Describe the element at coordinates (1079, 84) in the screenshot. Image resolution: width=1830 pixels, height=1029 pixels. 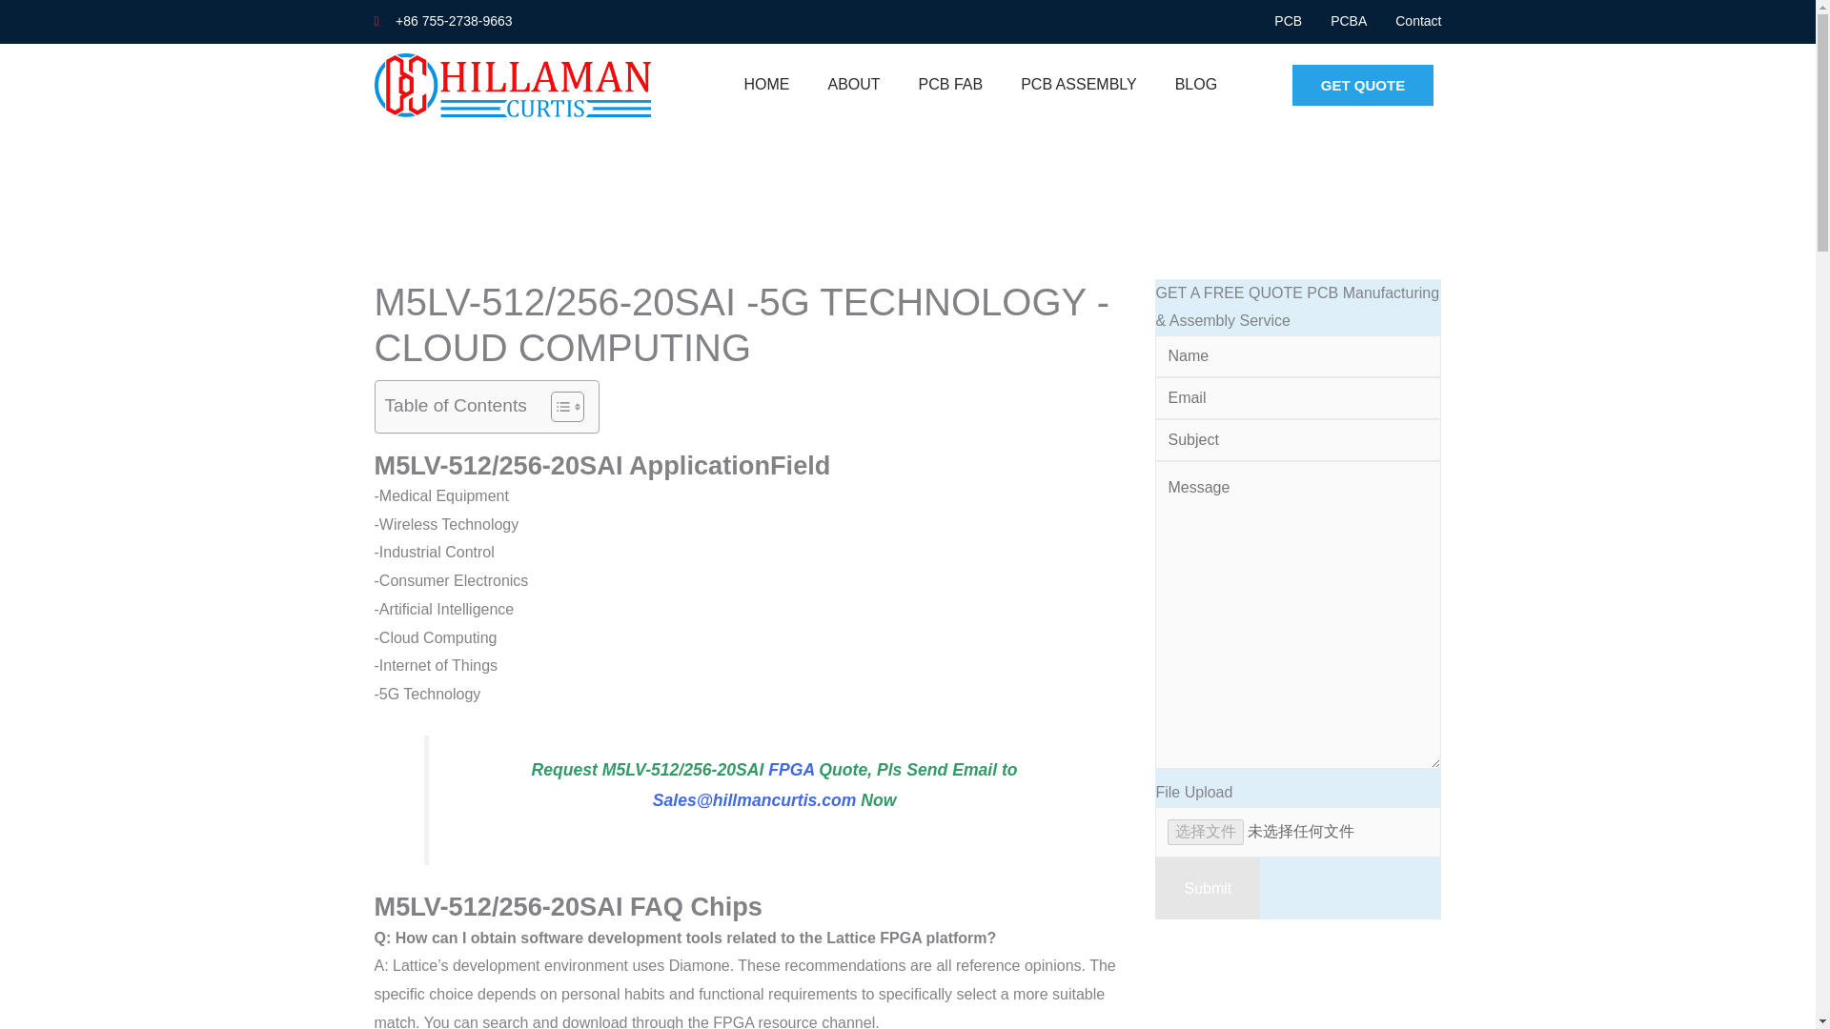
I see `PCB ASSEMBLY` at that location.